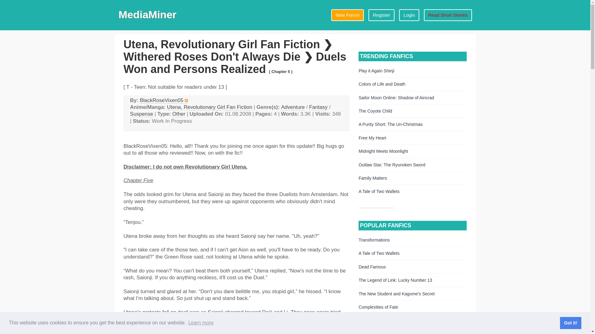 The image size is (595, 334). What do you see at coordinates (293, 107) in the screenshot?
I see `Adventure` at bounding box center [293, 107].